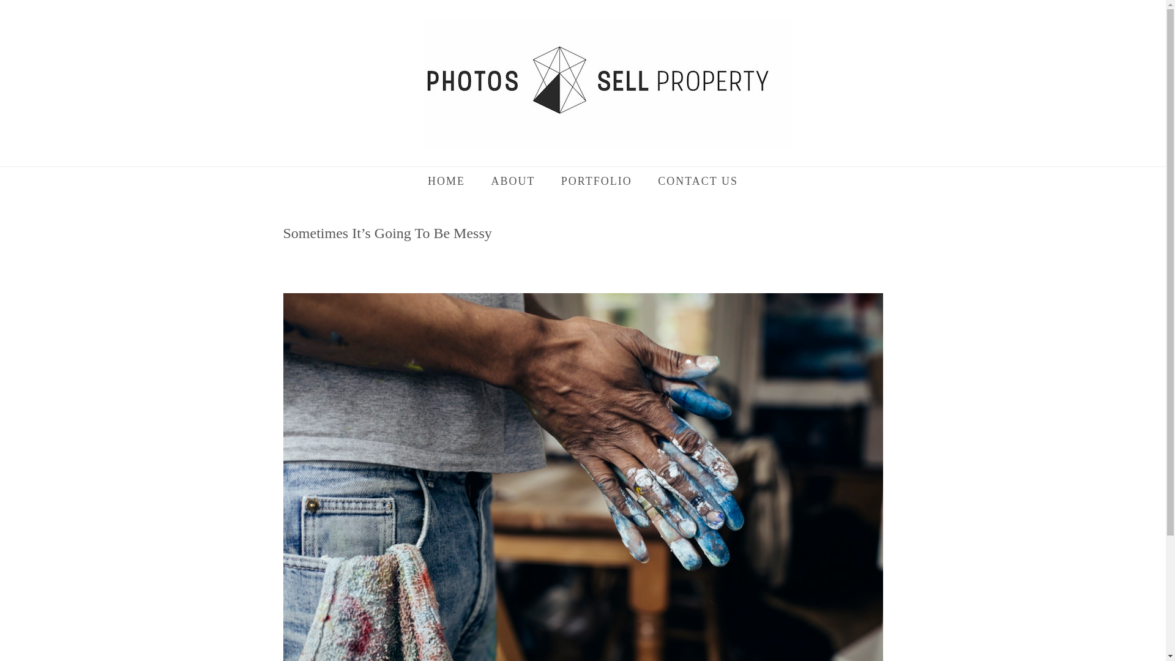 Image resolution: width=1175 pixels, height=661 pixels. Describe the element at coordinates (446, 182) in the screenshot. I see `HOME` at that location.